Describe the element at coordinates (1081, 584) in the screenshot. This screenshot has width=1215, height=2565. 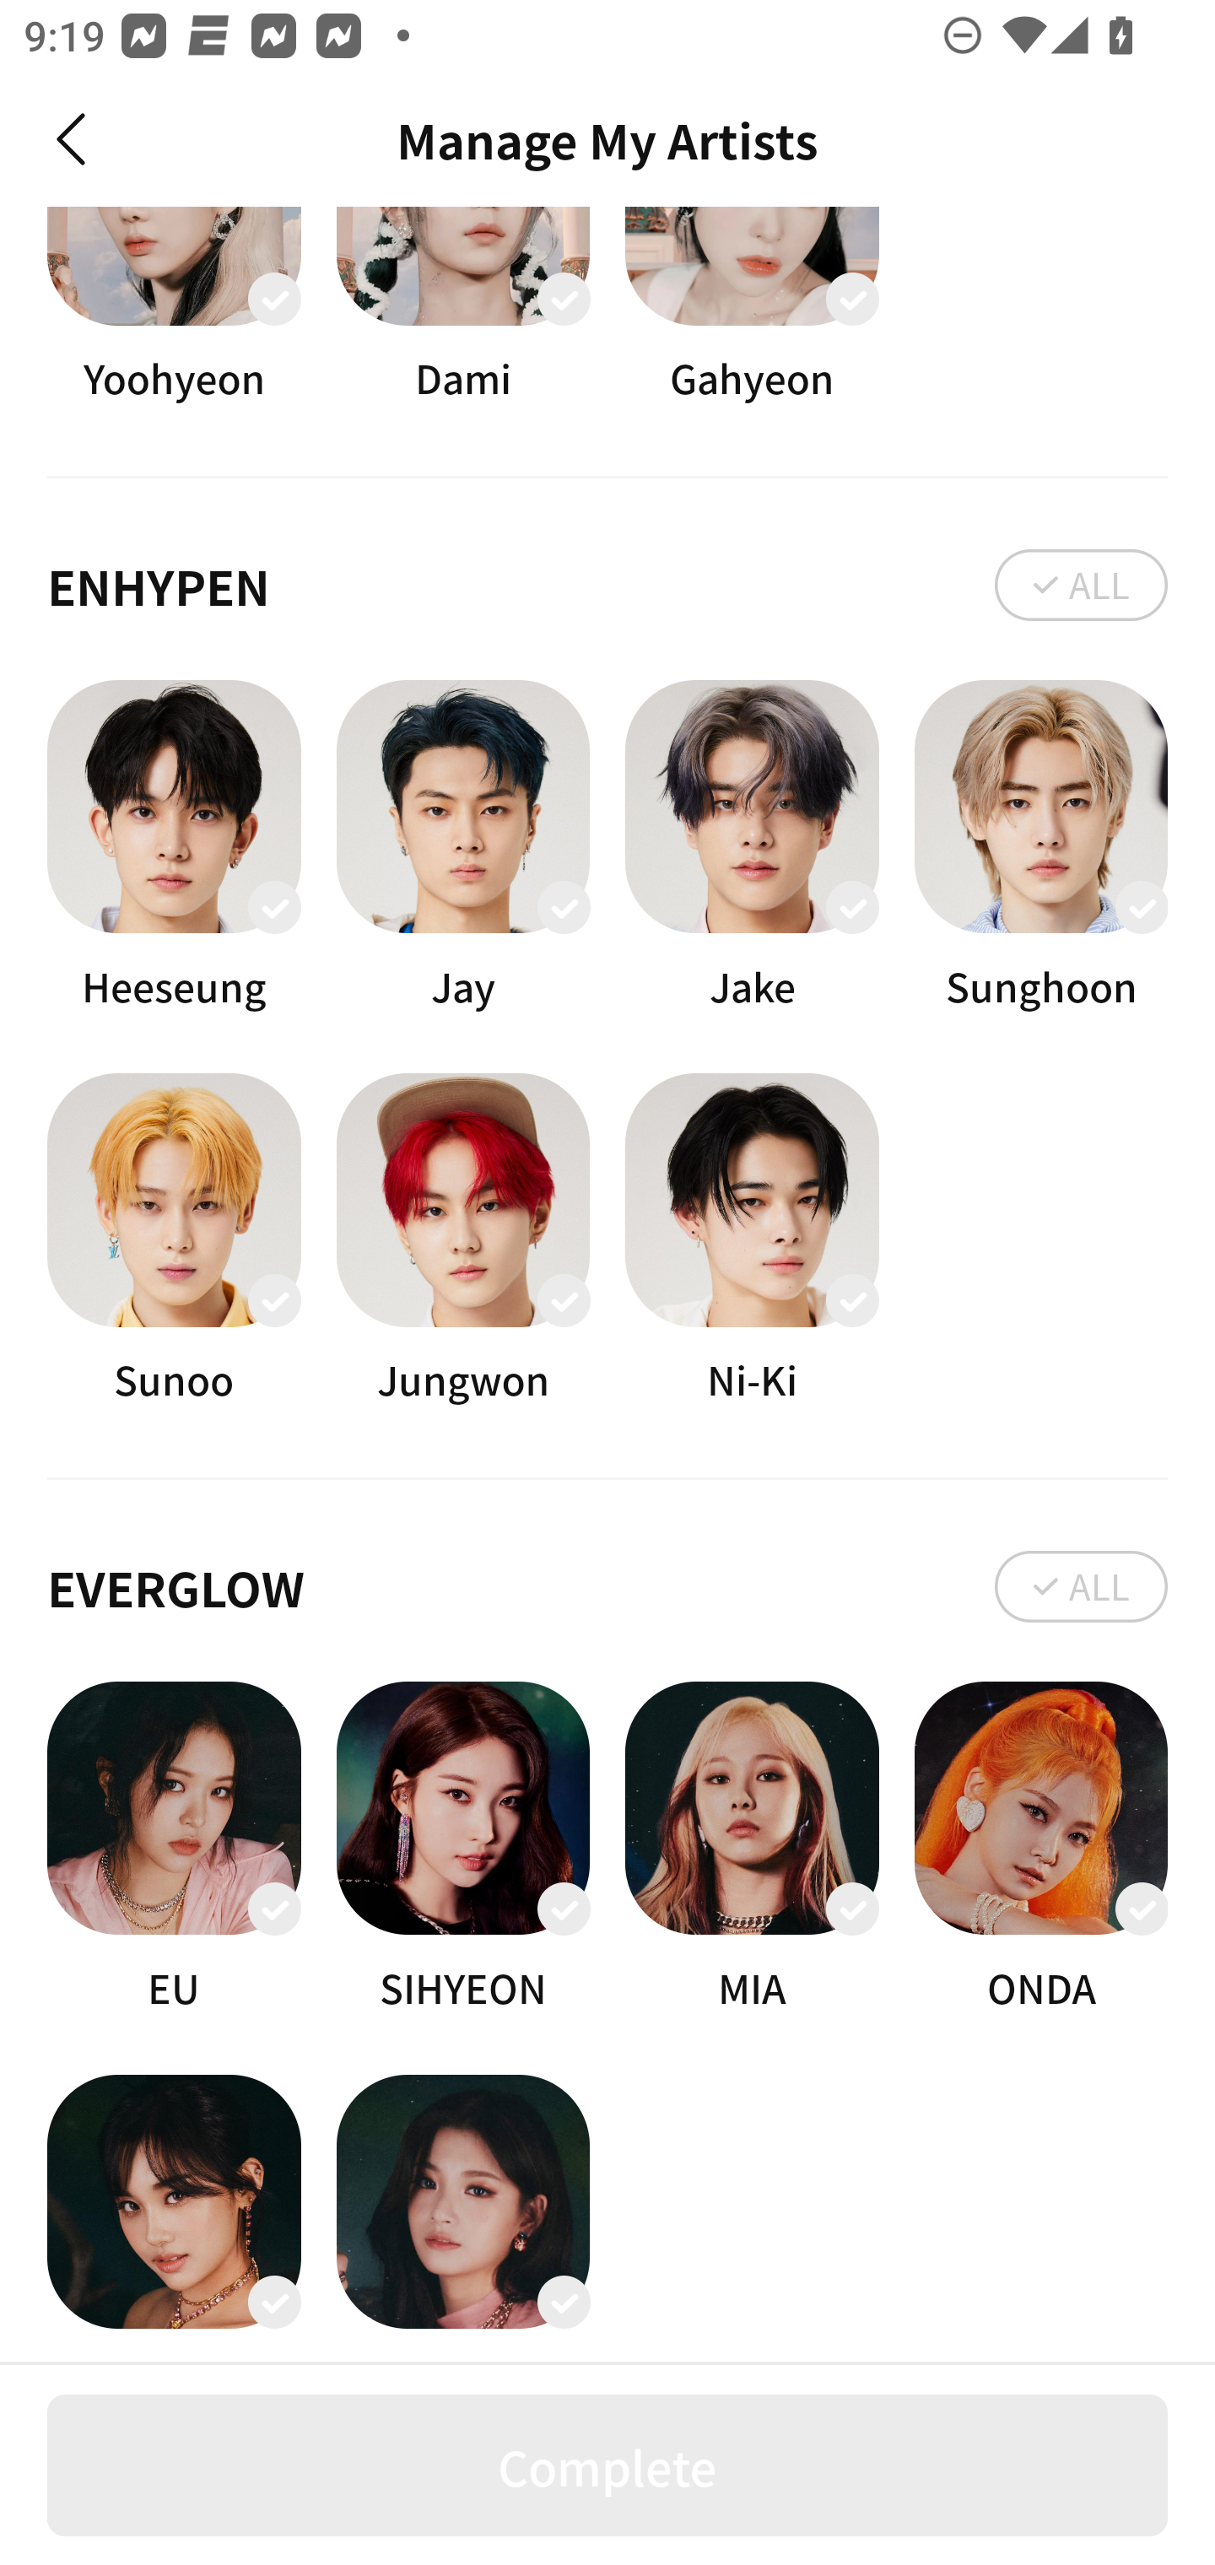
I see `ALL` at that location.